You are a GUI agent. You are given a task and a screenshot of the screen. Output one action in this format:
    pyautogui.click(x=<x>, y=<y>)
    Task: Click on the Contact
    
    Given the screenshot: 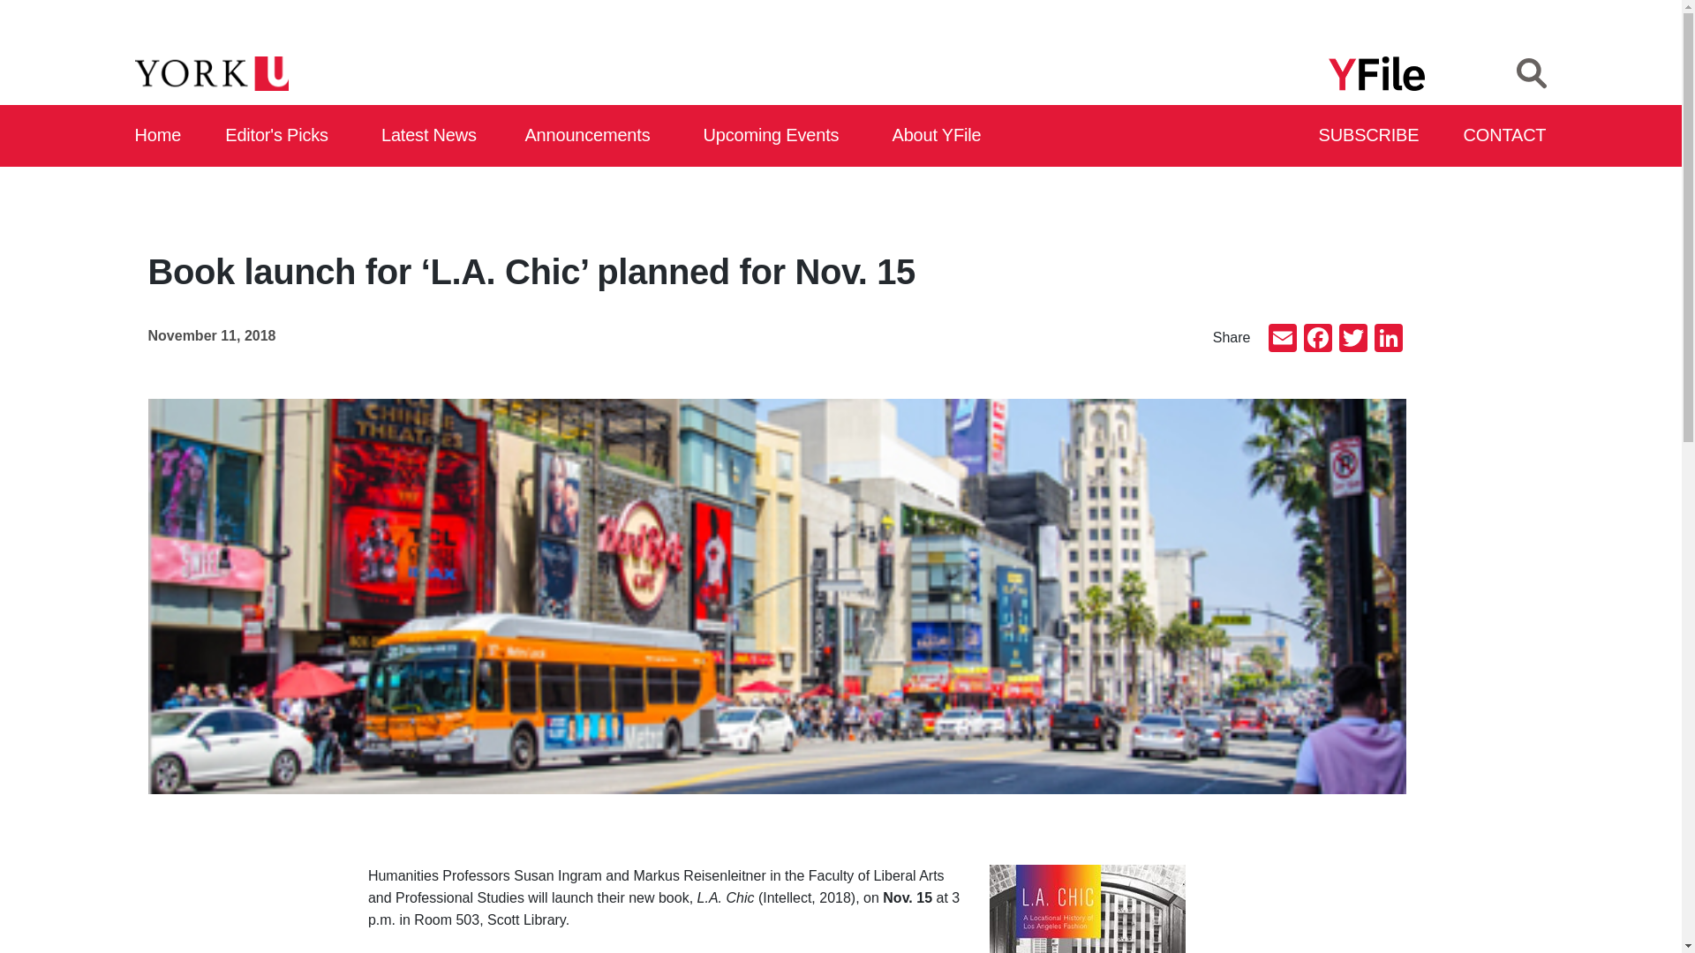 What is the action you would take?
    pyautogui.click(x=1505, y=136)
    